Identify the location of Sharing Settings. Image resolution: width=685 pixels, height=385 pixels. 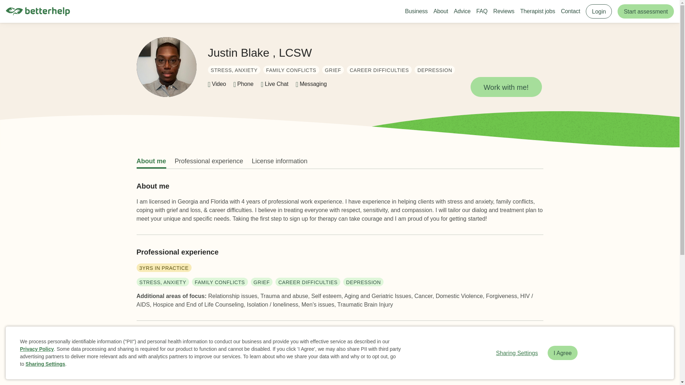
(517, 353).